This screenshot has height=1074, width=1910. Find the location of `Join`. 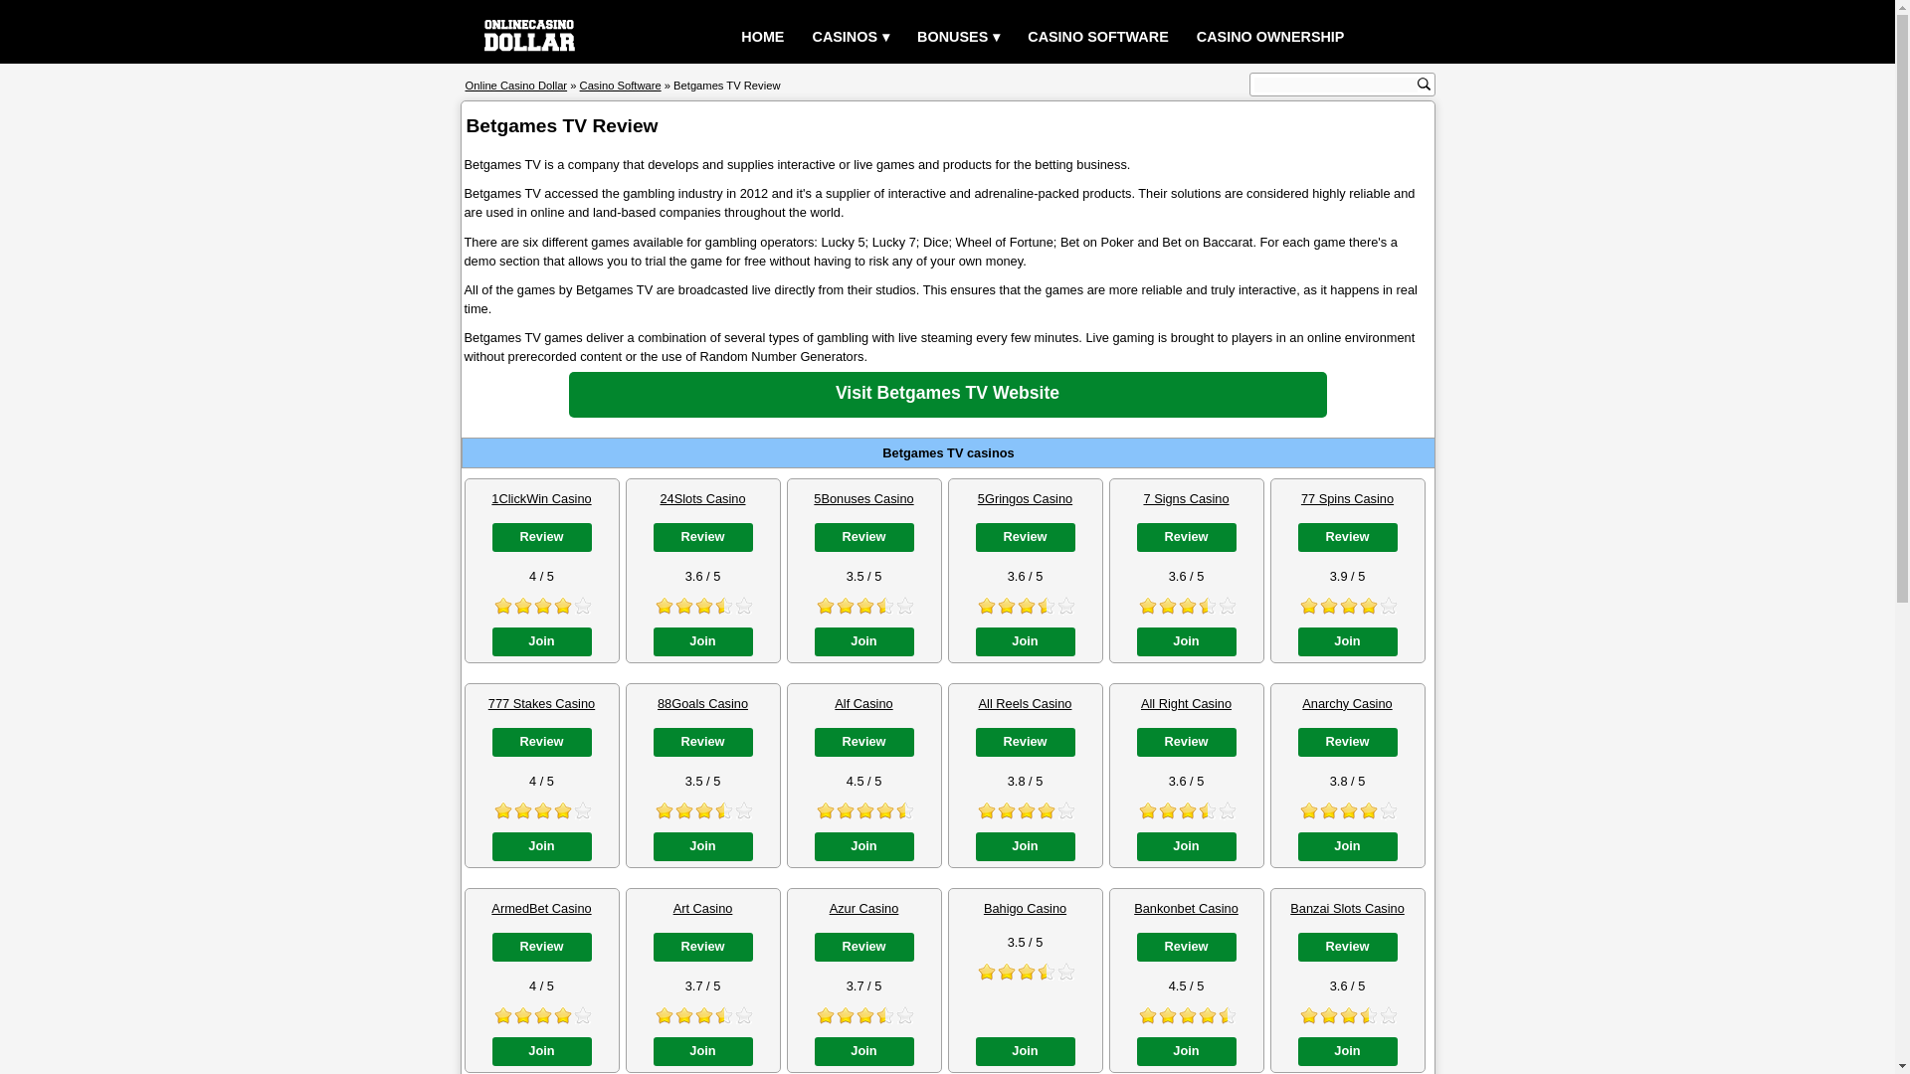

Join is located at coordinates (1346, 640).